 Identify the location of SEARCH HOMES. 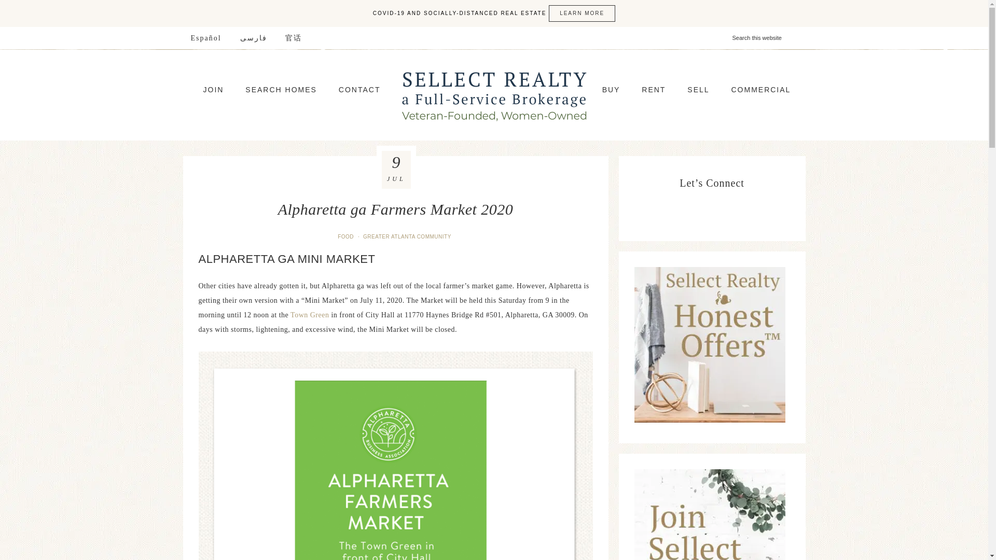
(281, 89).